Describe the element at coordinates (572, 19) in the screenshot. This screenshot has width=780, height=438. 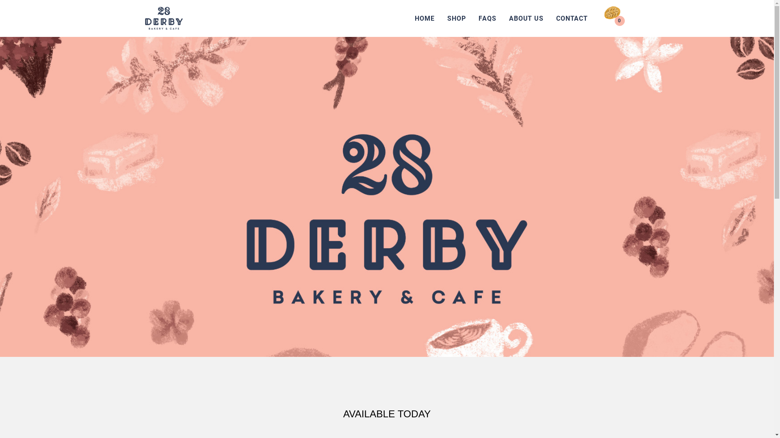
I see `CONTACT` at that location.